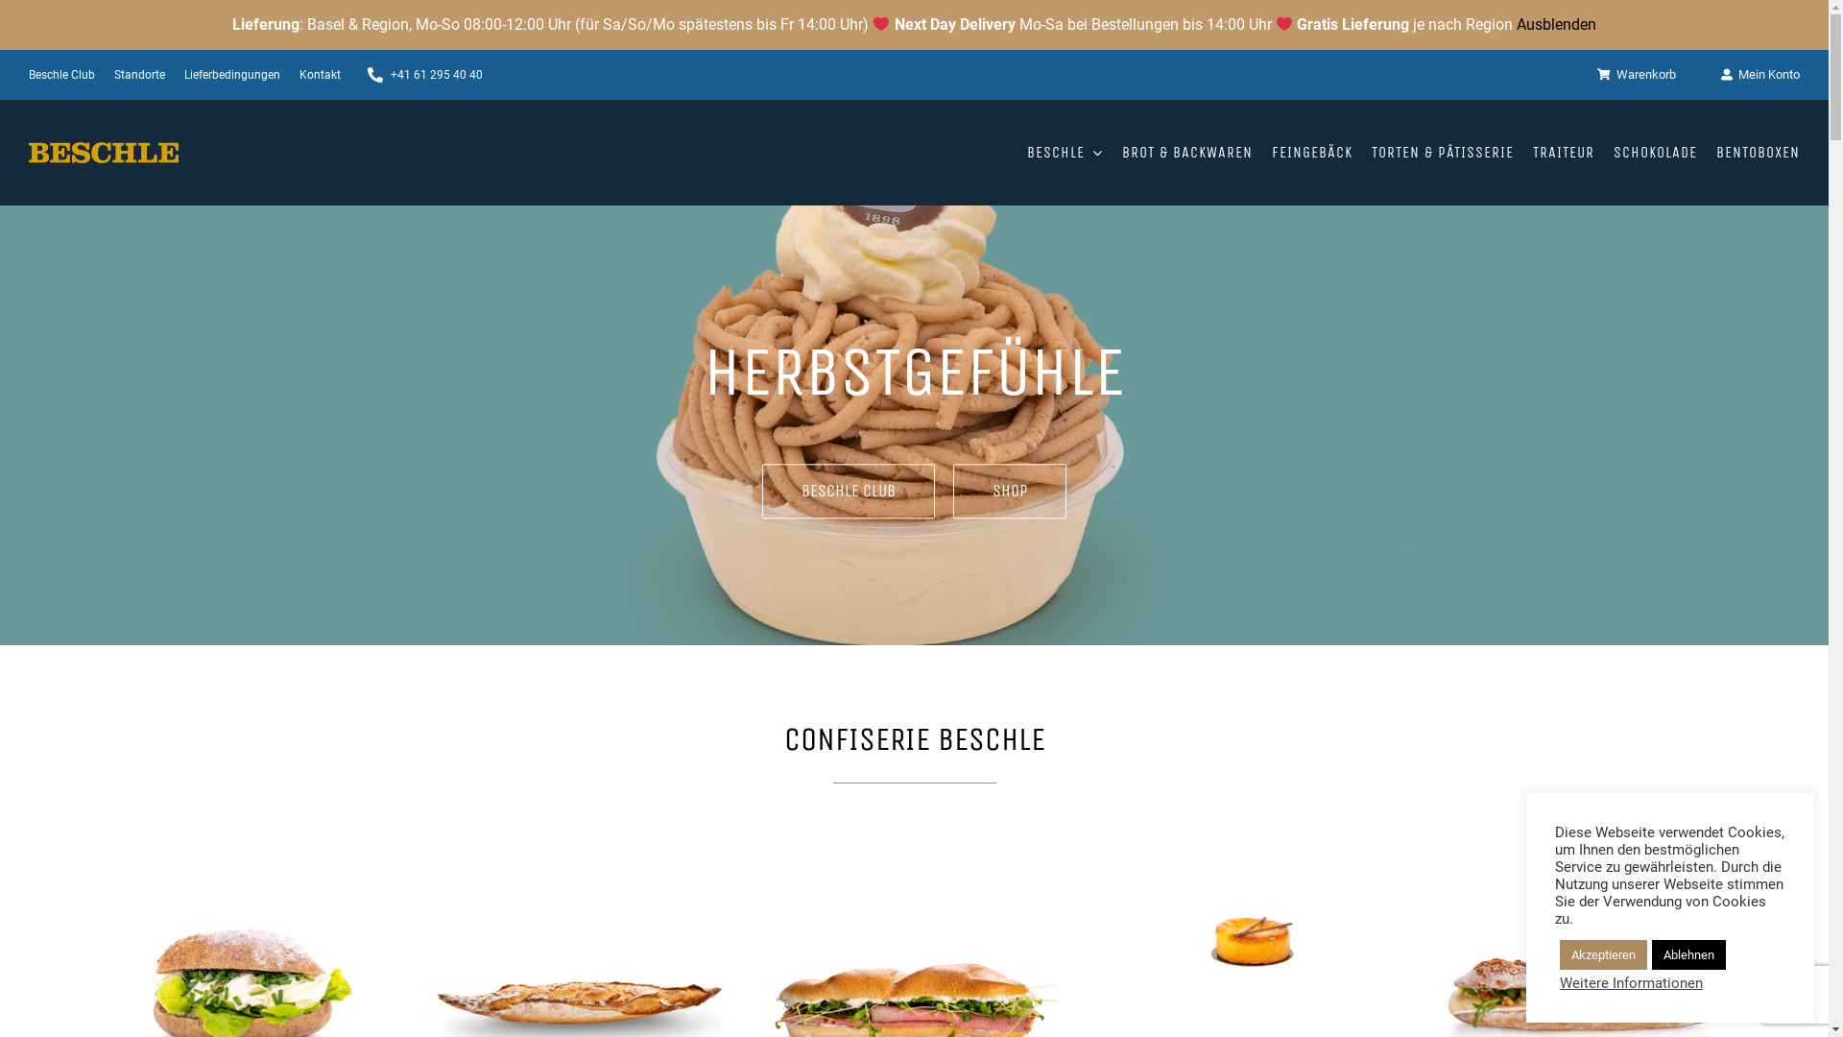 Image resolution: width=1843 pixels, height=1037 pixels. I want to click on Ablehnen, so click(1689, 954).